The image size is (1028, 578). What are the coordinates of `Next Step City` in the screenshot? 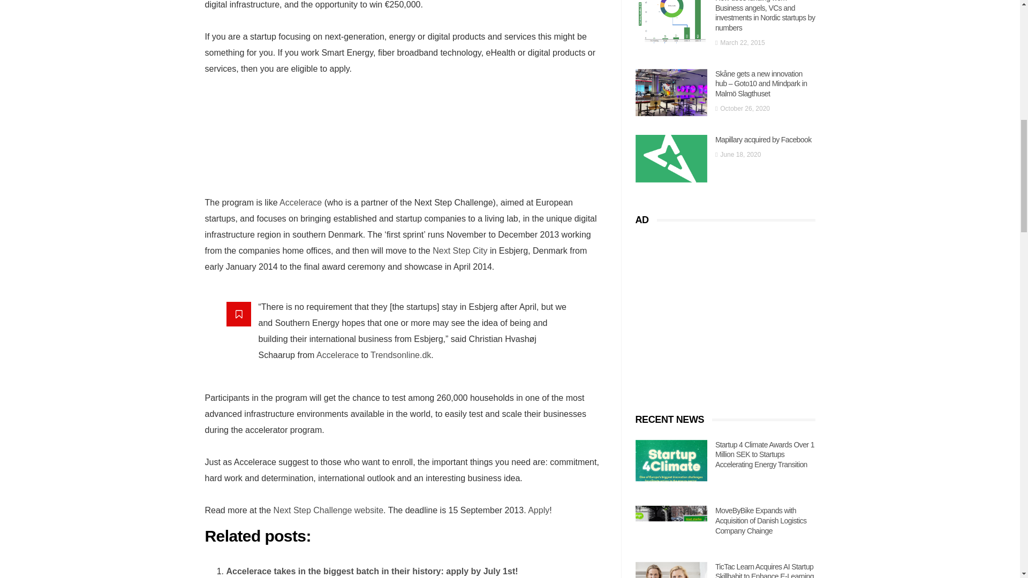 It's located at (460, 250).